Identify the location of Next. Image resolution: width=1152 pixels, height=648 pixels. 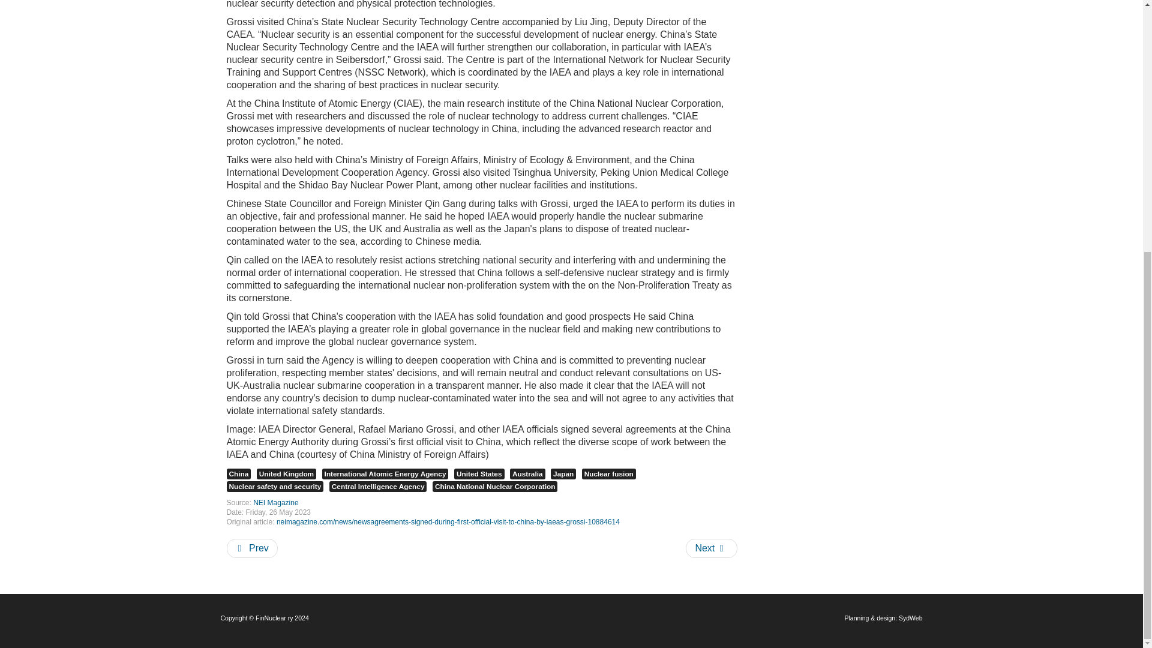
(711, 548).